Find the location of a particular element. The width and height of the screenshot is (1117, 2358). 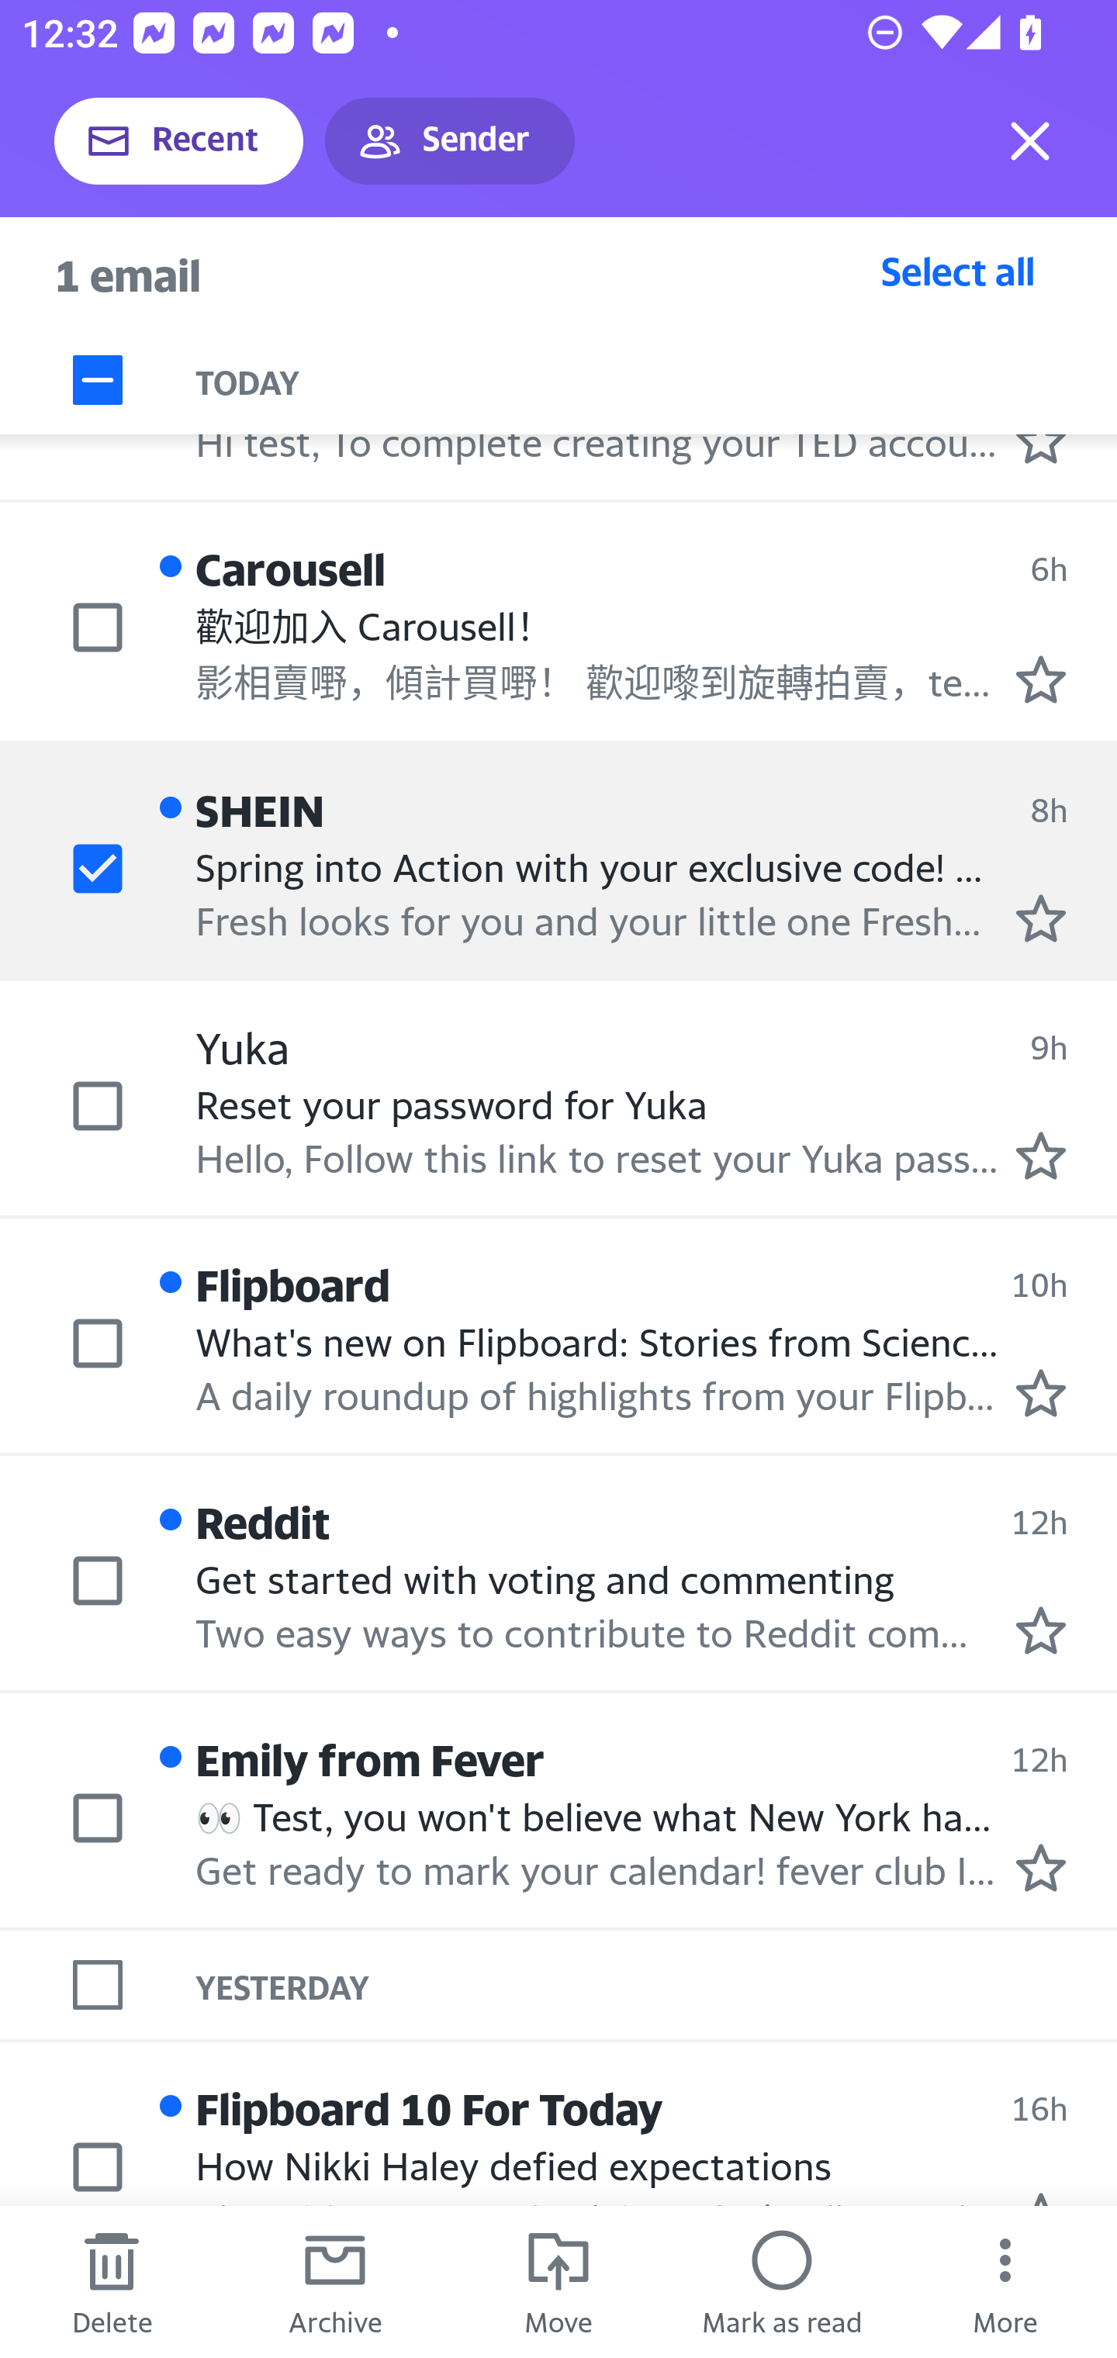

YESTERDAY is located at coordinates (656, 1984).